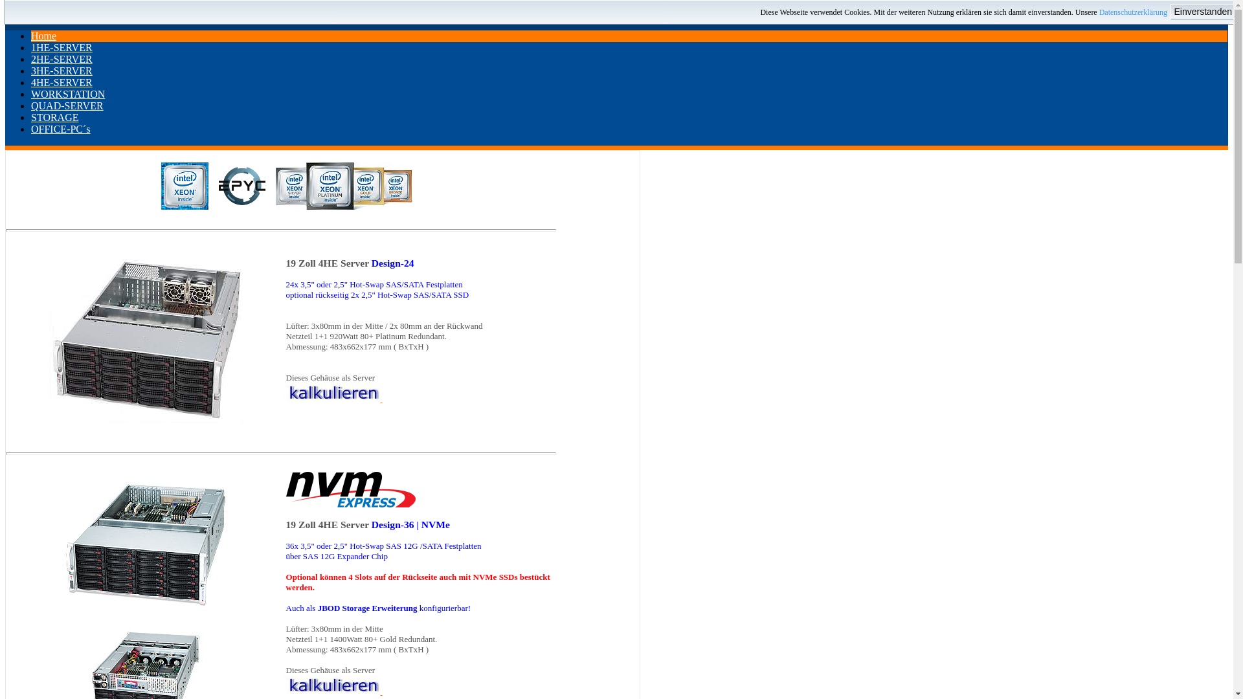 This screenshot has height=699, width=1243. I want to click on 1HE-SERVER, so click(62, 48).